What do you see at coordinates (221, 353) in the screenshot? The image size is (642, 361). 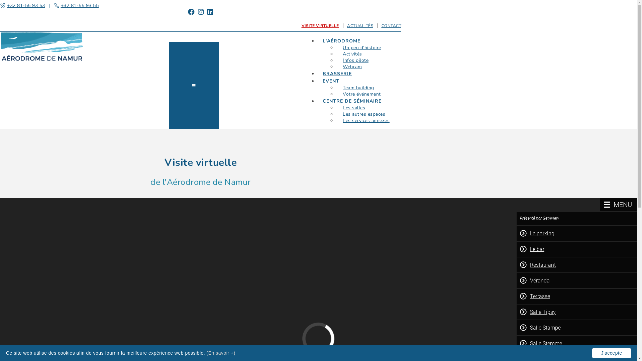 I see `(En savoir +)` at bounding box center [221, 353].